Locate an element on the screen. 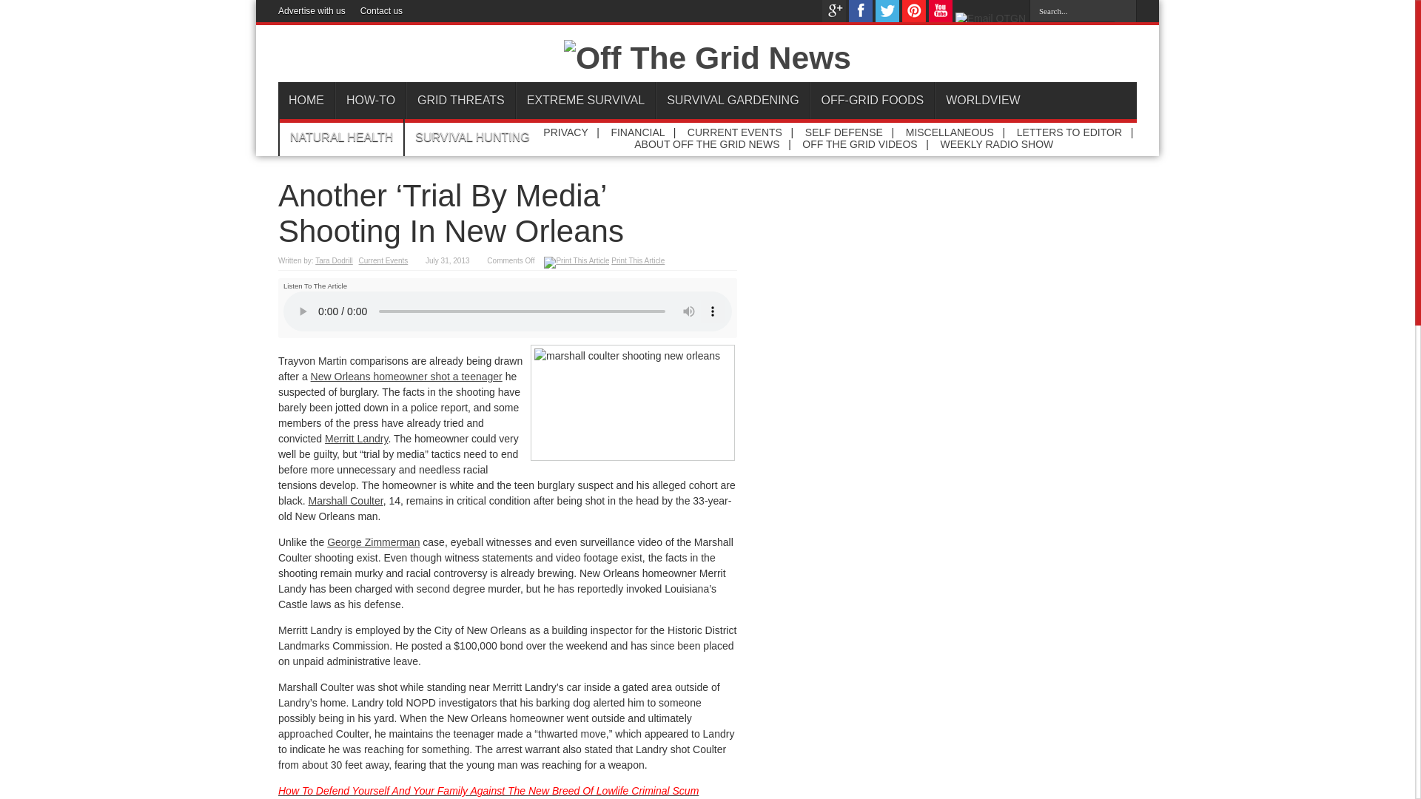 The width and height of the screenshot is (1421, 799). Print This Article is located at coordinates (577, 260).